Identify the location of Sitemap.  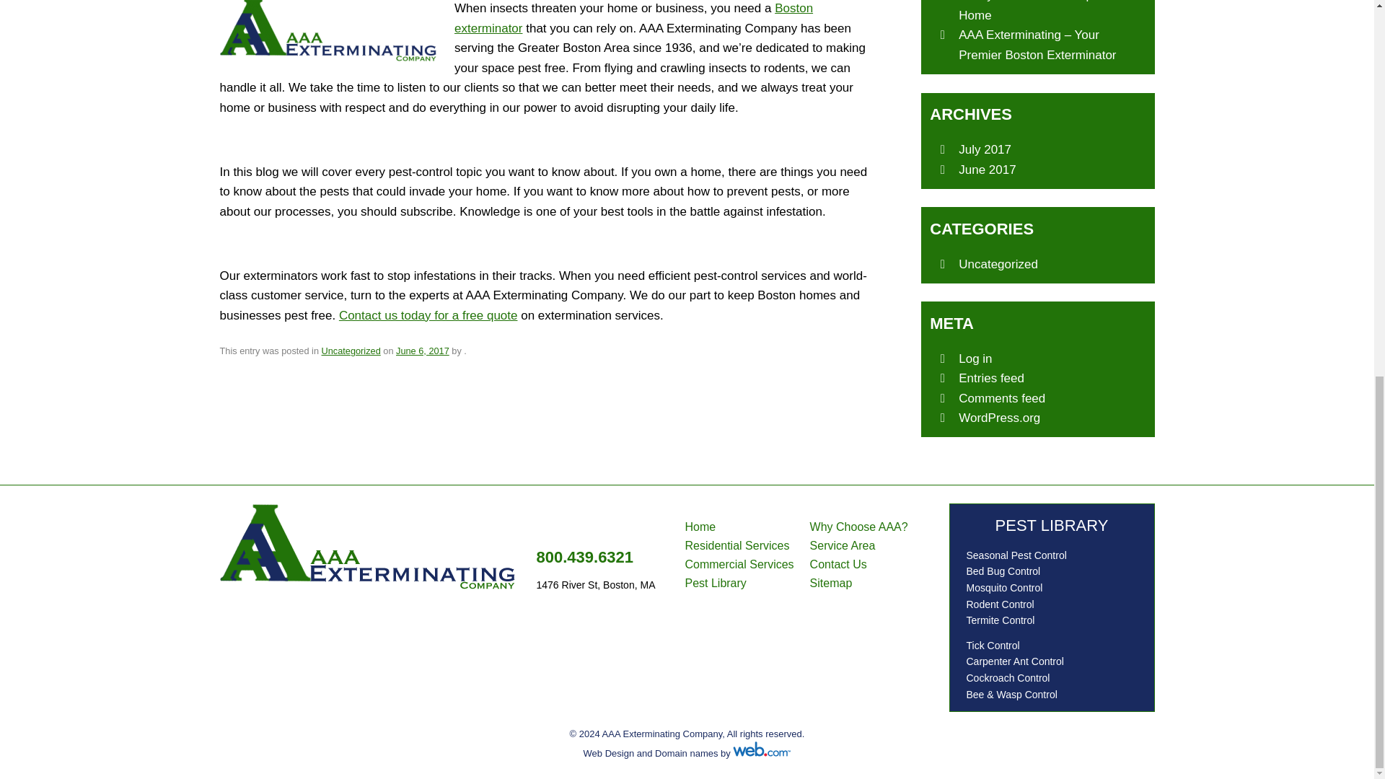
(831, 583).